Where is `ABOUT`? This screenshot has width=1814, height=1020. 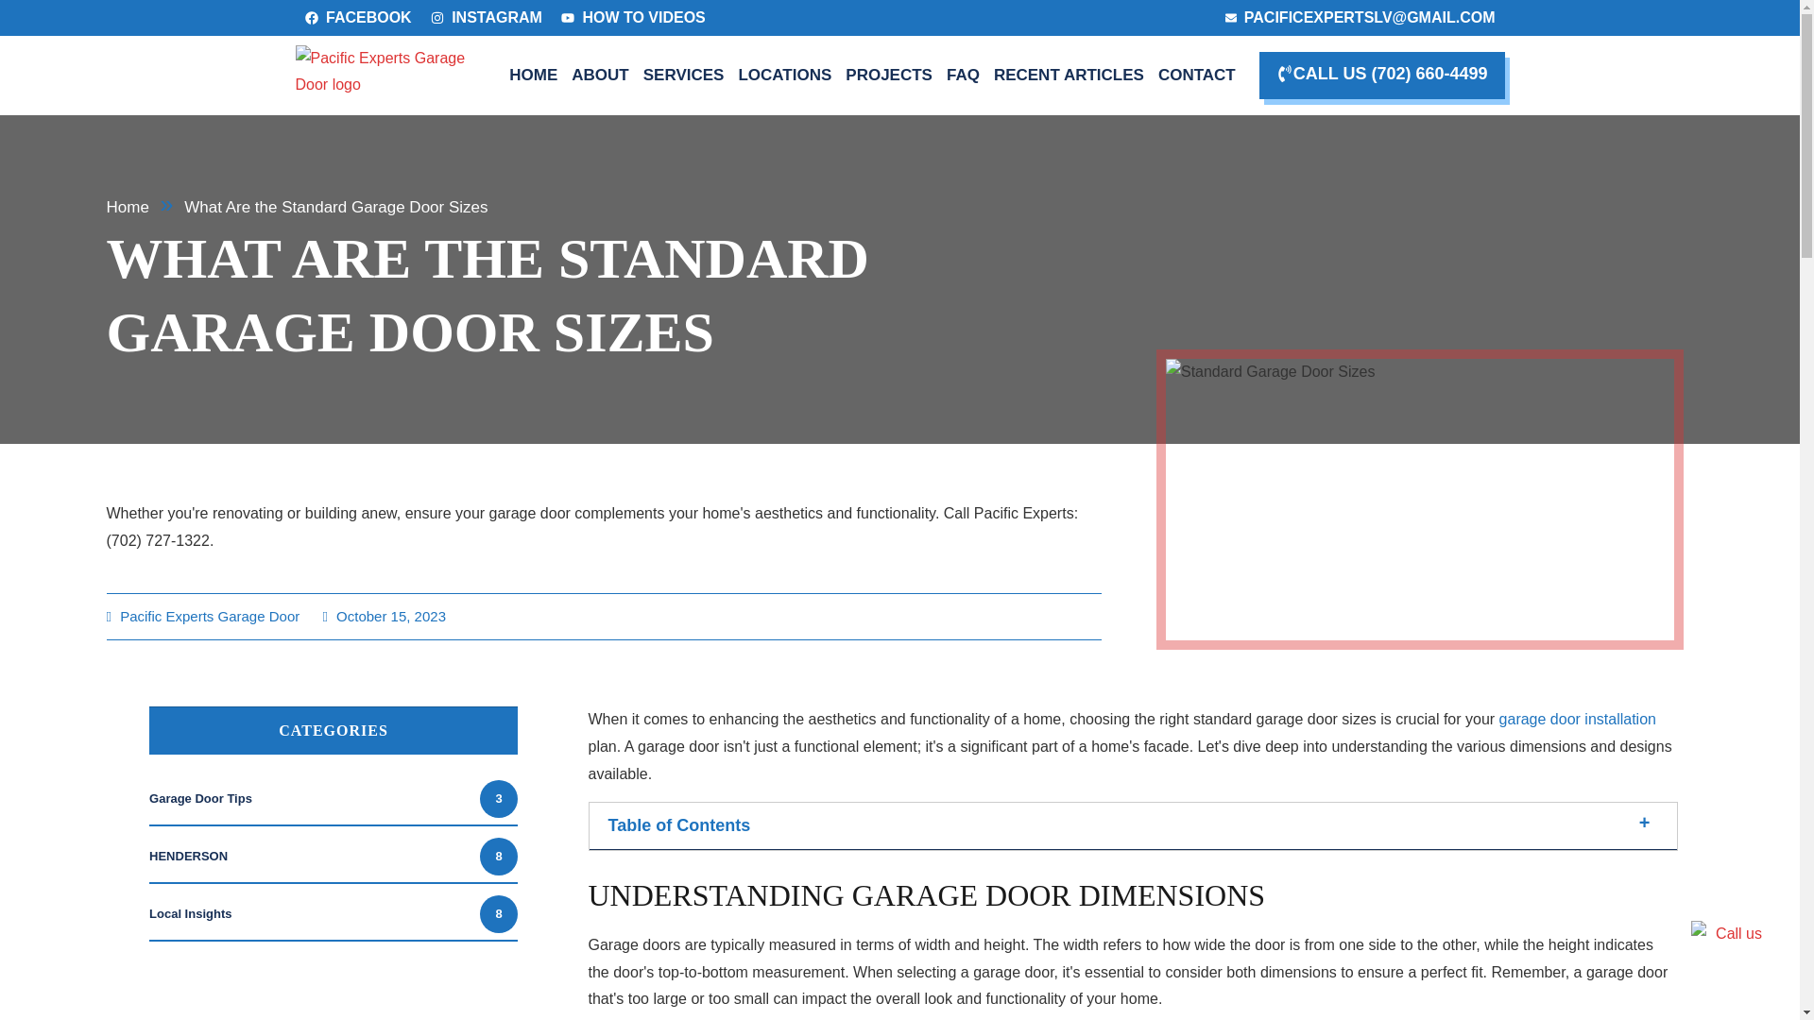
ABOUT is located at coordinates (599, 75).